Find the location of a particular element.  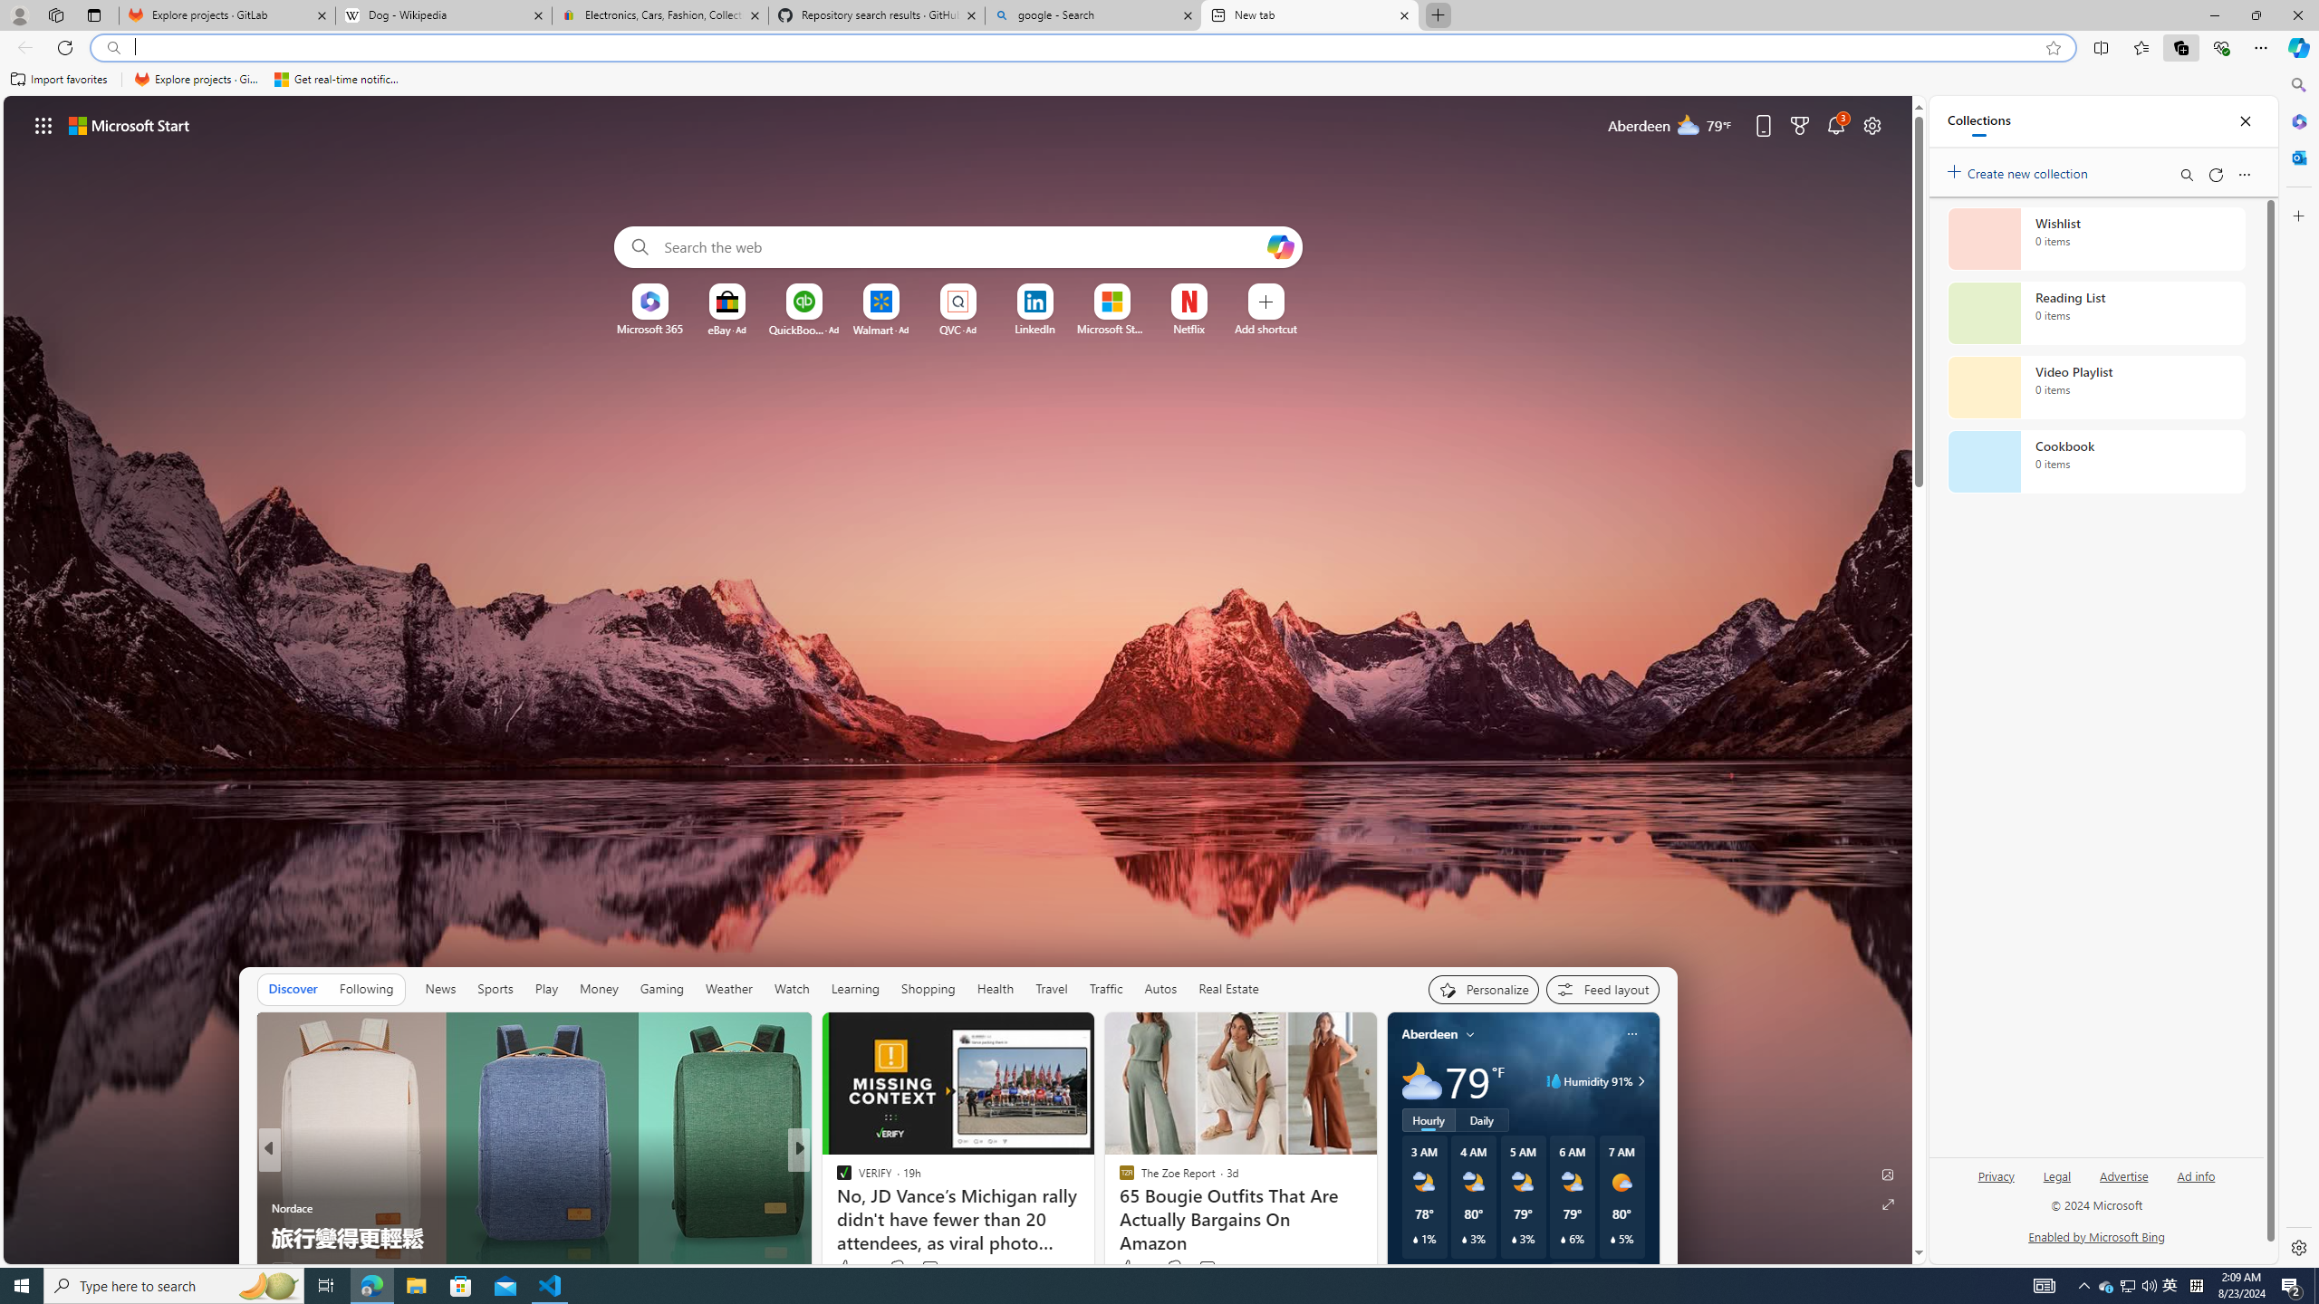

View comments 180 Comment is located at coordinates (935, 1268).